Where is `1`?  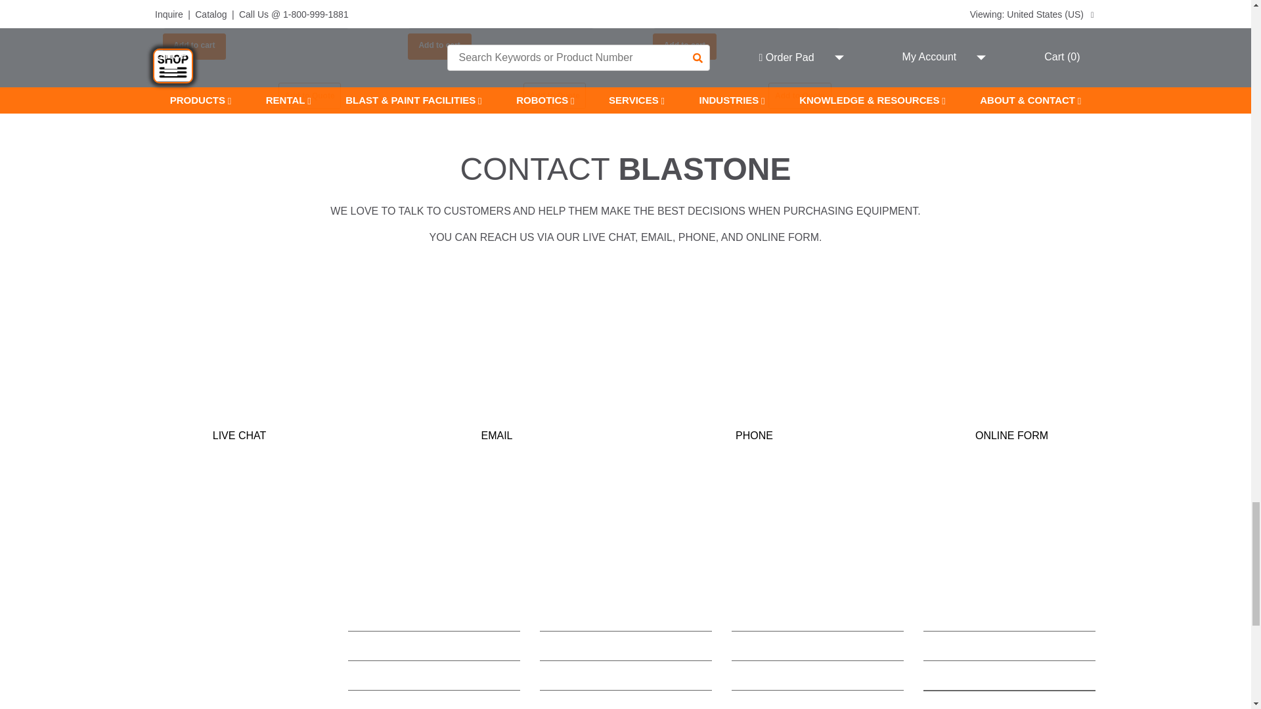
1 is located at coordinates (746, 16).